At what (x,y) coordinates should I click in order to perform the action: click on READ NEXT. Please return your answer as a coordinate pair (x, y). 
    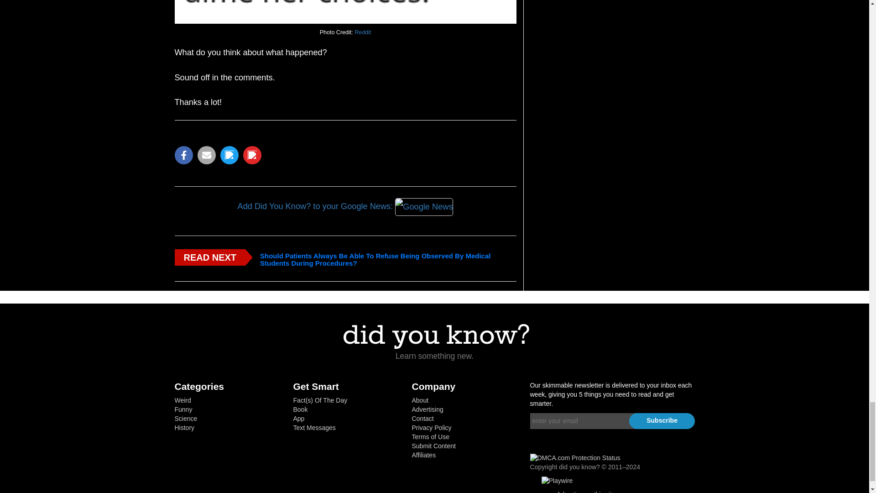
    Looking at the image, I should click on (210, 256).